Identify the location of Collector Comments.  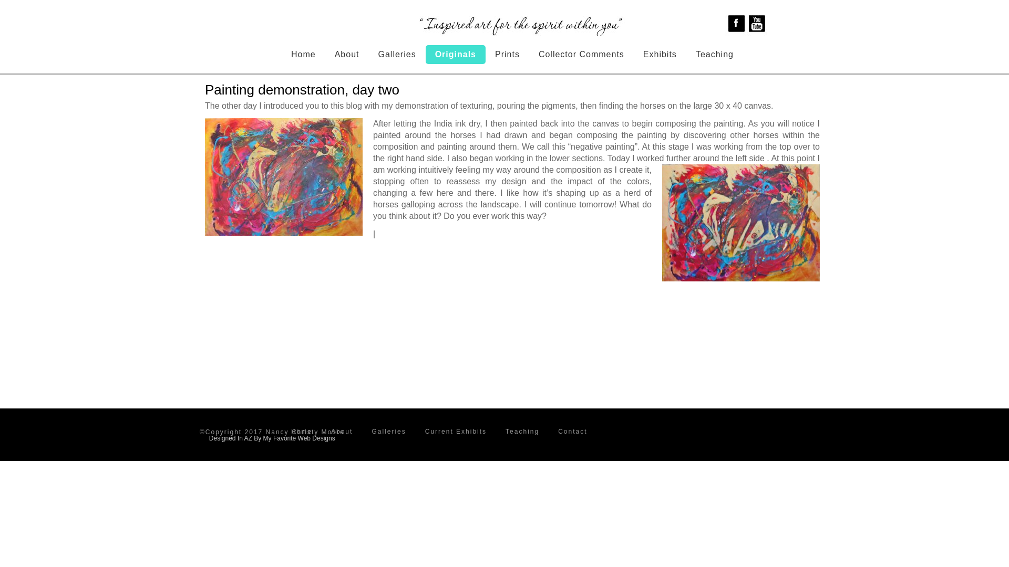
(581, 55).